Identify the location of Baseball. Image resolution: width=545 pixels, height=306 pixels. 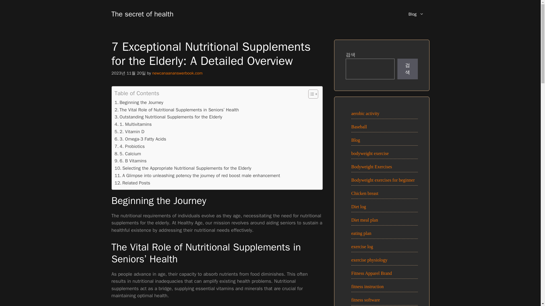
(359, 126).